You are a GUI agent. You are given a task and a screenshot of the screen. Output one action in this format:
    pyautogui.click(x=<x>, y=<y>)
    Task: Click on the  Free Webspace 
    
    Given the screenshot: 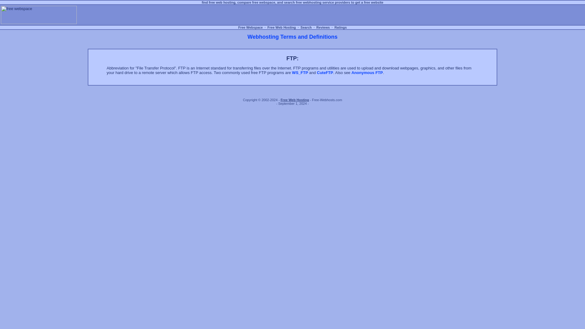 What is the action you would take?
    pyautogui.click(x=250, y=27)
    